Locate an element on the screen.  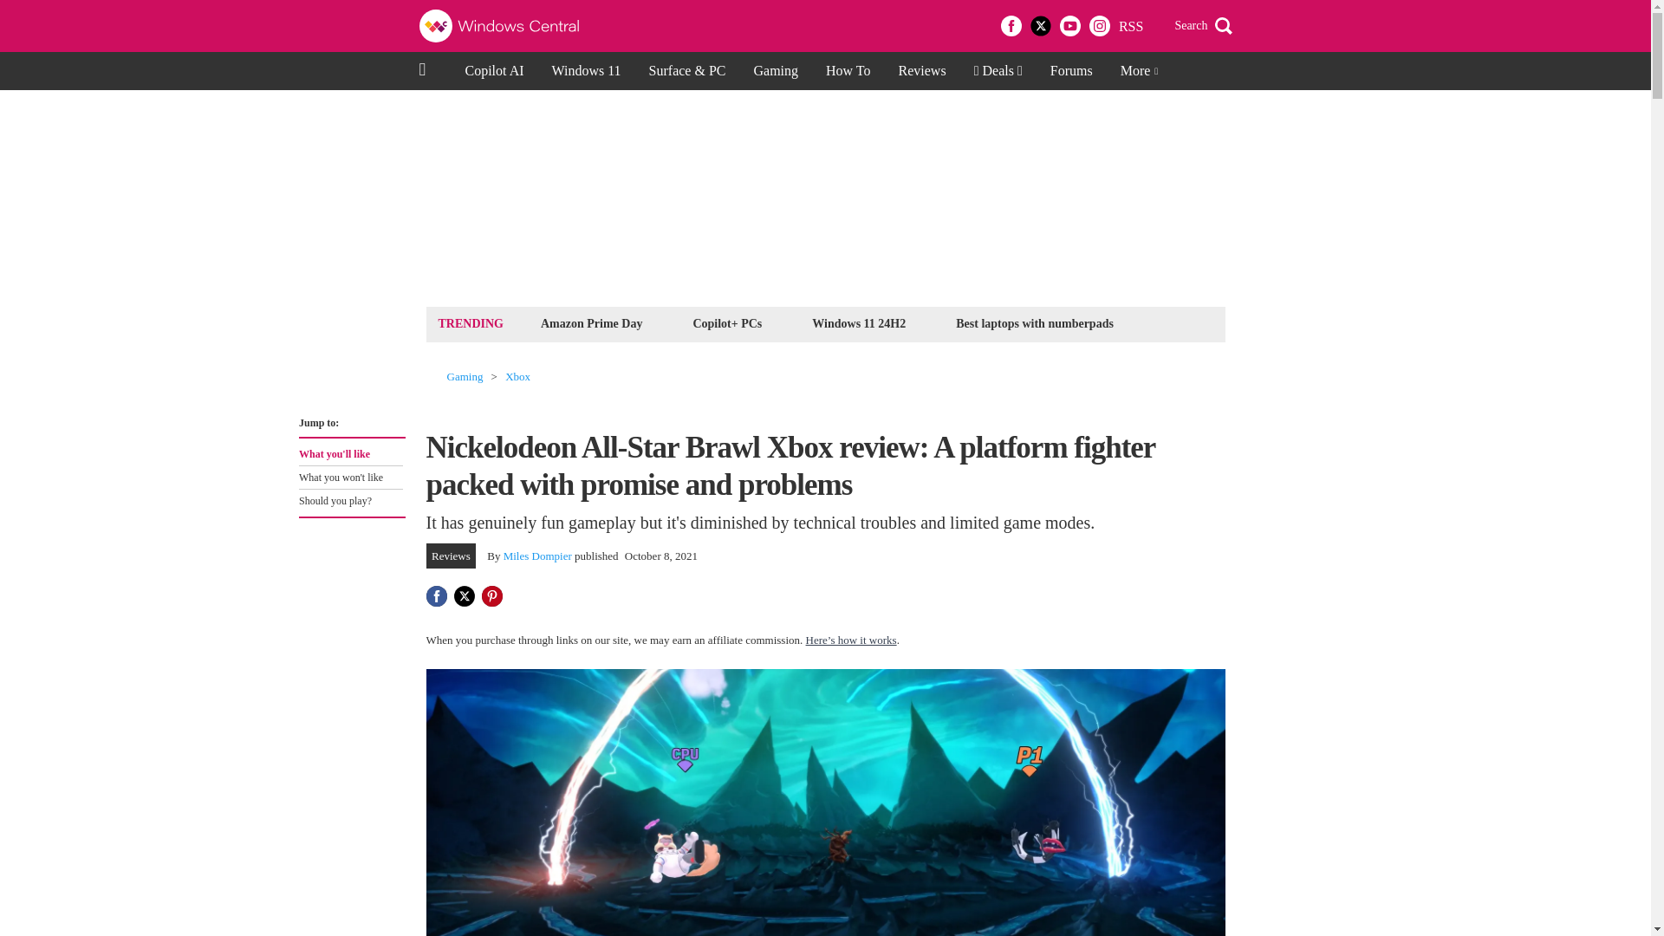
Miles Dompier is located at coordinates (537, 556).